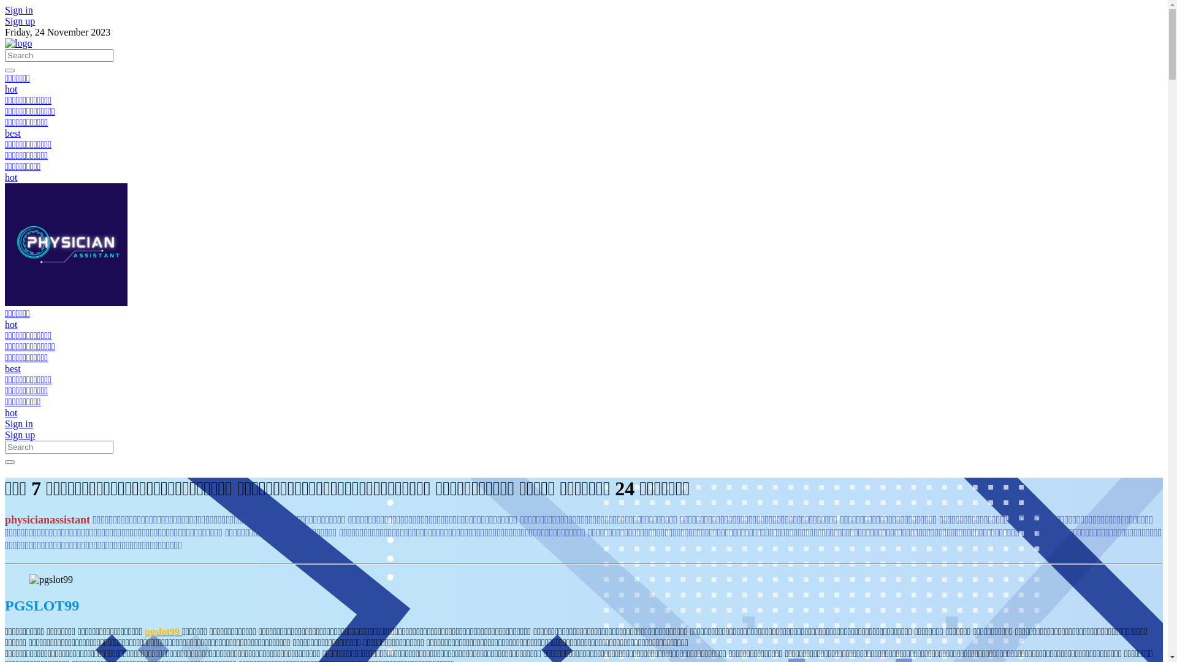  What do you see at coordinates (20, 21) in the screenshot?
I see `Sign up` at bounding box center [20, 21].